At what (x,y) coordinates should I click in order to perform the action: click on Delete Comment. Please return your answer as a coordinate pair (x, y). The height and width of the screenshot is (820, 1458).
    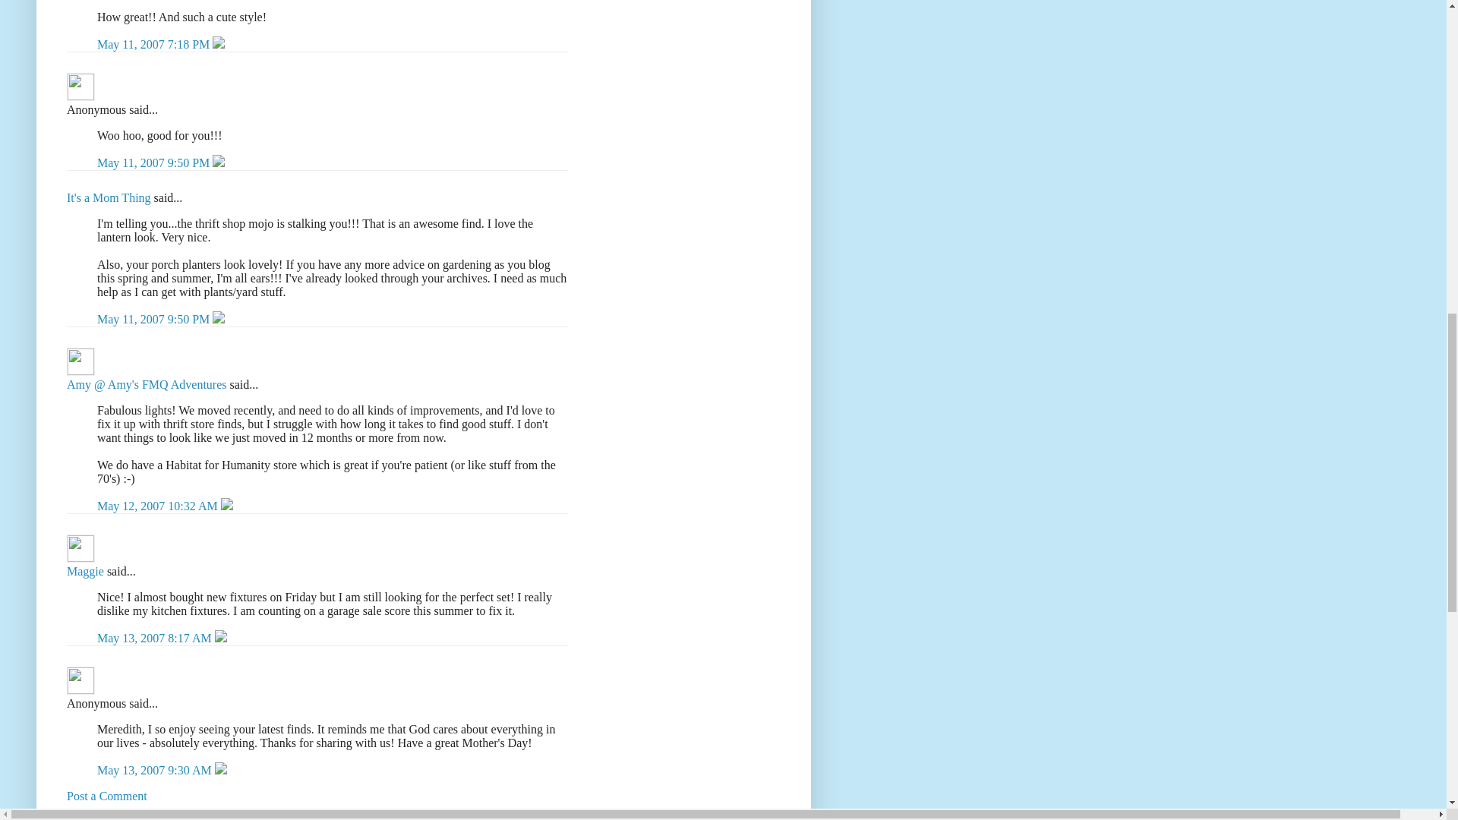
    Looking at the image, I should click on (219, 162).